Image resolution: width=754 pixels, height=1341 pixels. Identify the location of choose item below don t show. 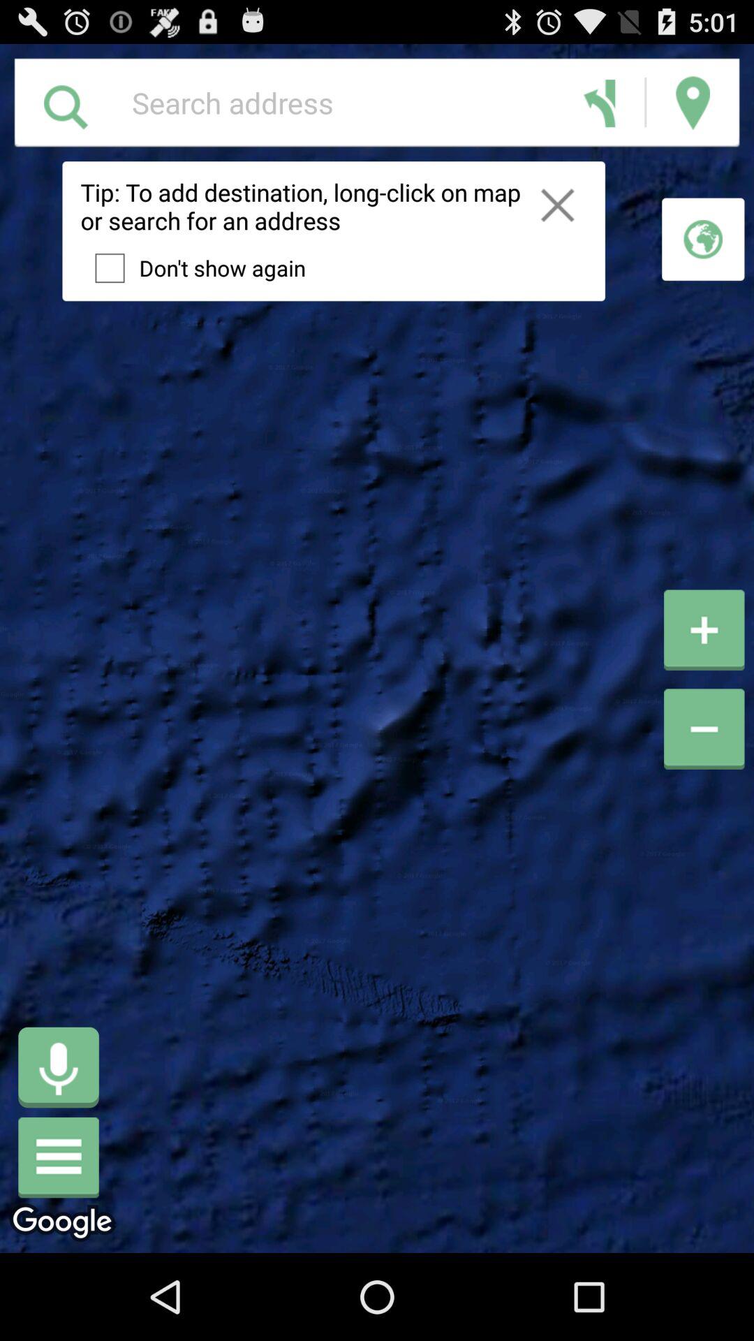
(59, 1067).